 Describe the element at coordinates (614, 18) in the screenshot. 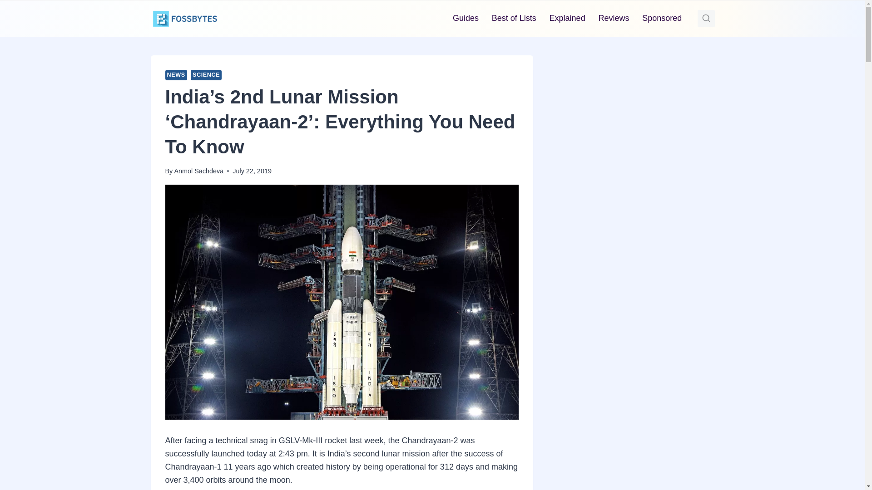

I see `Reviews` at that location.